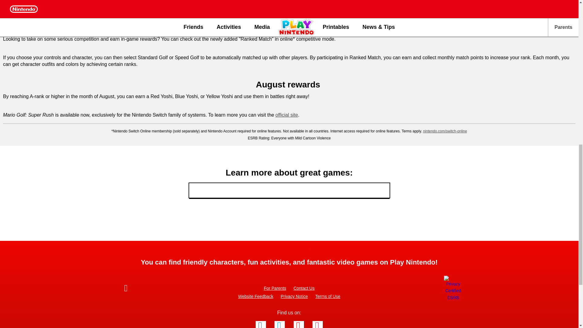  What do you see at coordinates (280, 324) in the screenshot?
I see `Twitter` at bounding box center [280, 324].